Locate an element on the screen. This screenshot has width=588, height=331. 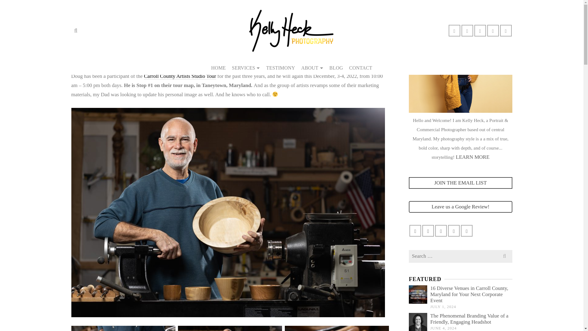
HOME is located at coordinates (218, 68).